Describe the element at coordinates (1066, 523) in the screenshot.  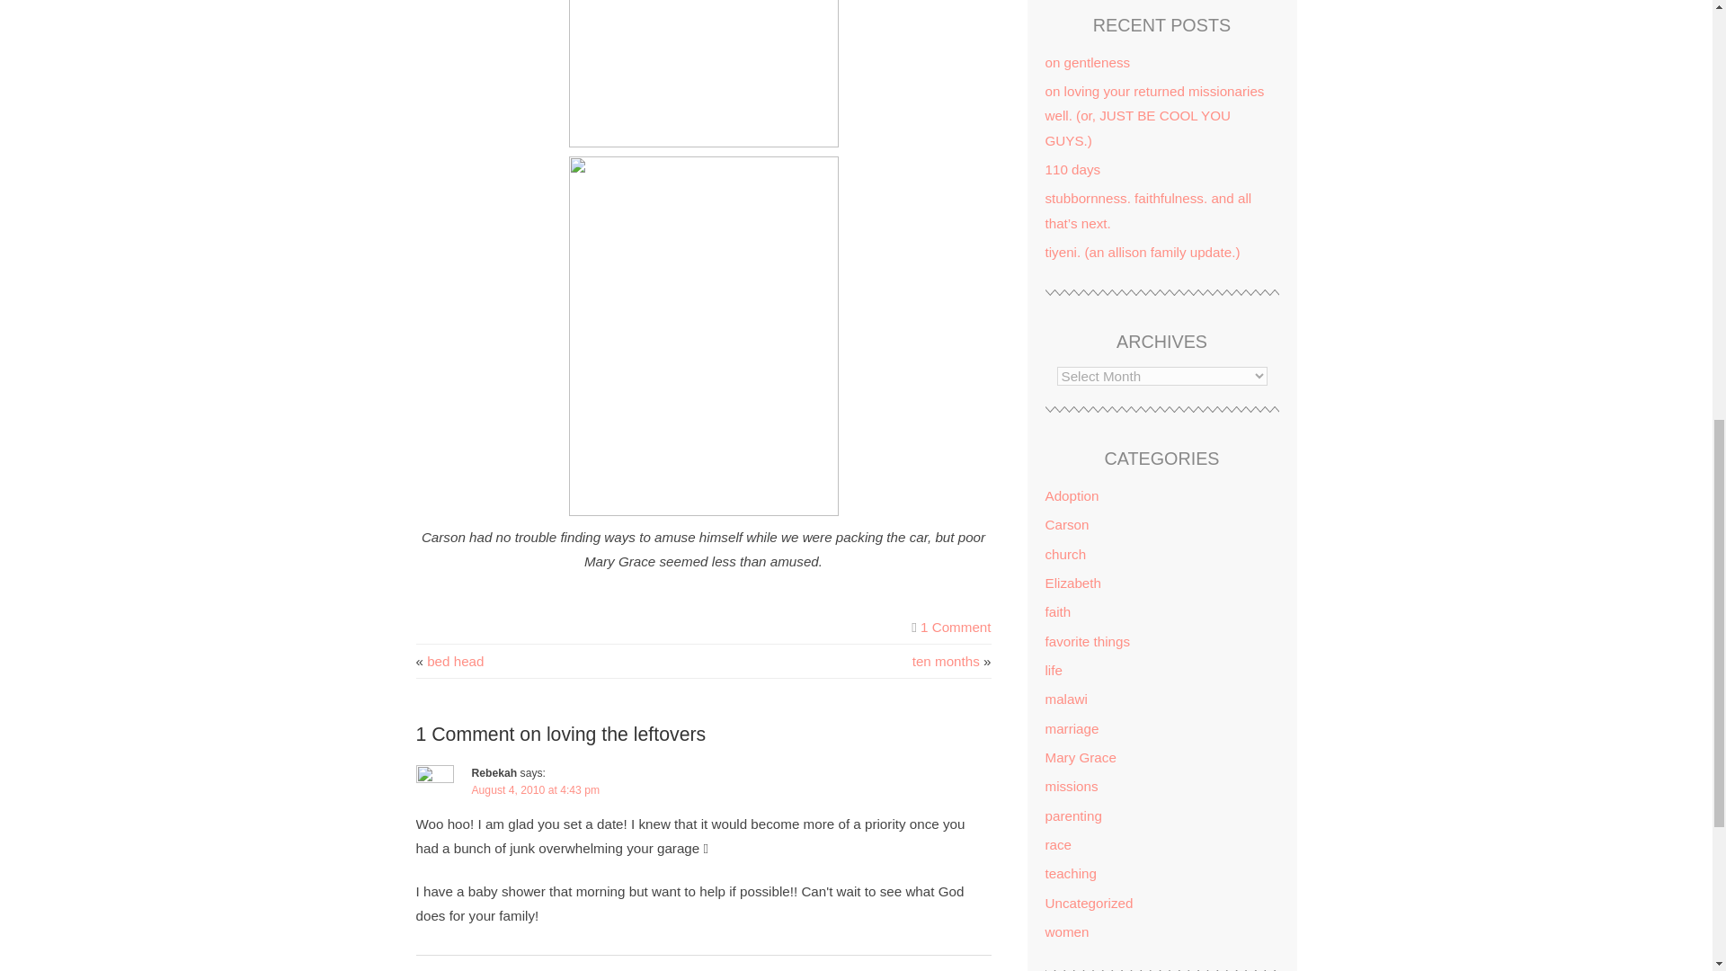
I see `Carson` at that location.